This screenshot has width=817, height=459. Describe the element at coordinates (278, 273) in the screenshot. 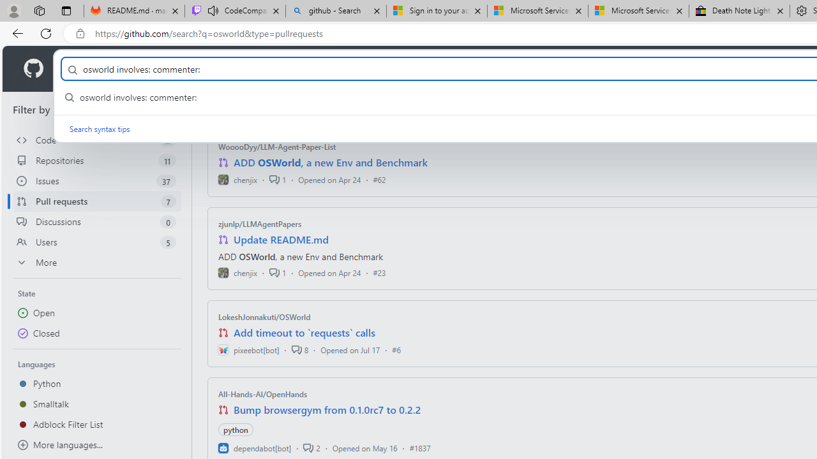

I see `1` at that location.